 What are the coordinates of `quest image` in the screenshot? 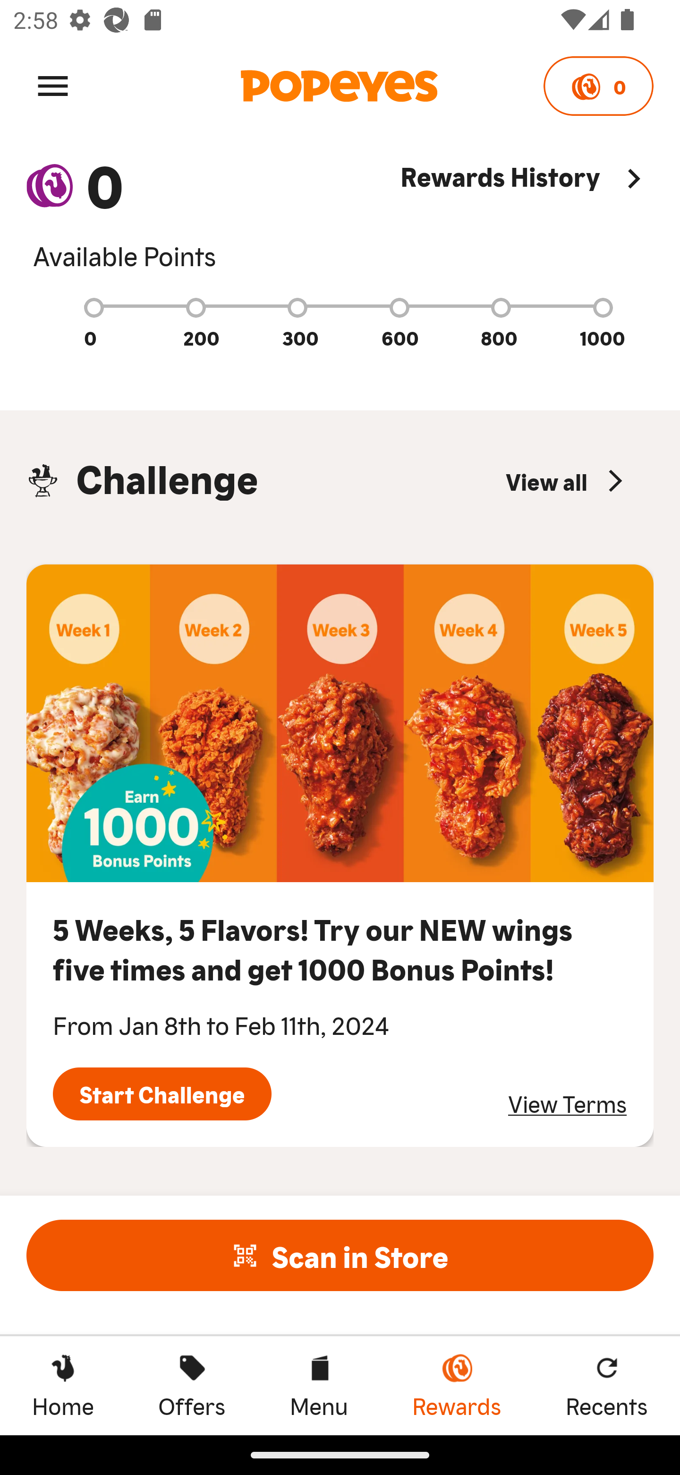 It's located at (340, 723).